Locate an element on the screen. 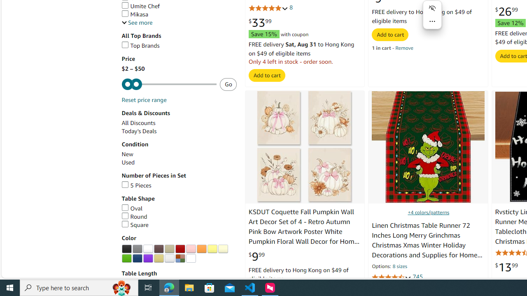 The image size is (527, 296). Umite Chef is located at coordinates (179, 6).